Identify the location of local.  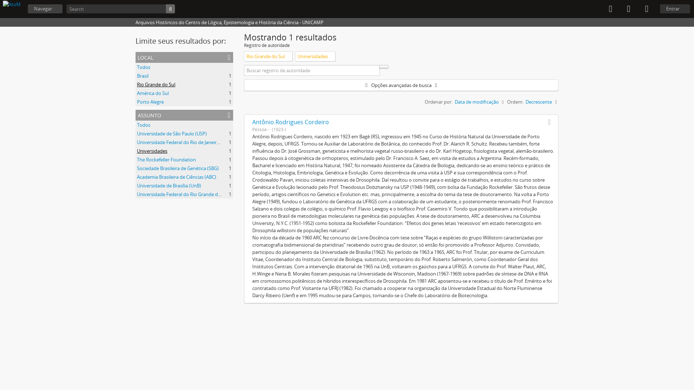
(184, 57).